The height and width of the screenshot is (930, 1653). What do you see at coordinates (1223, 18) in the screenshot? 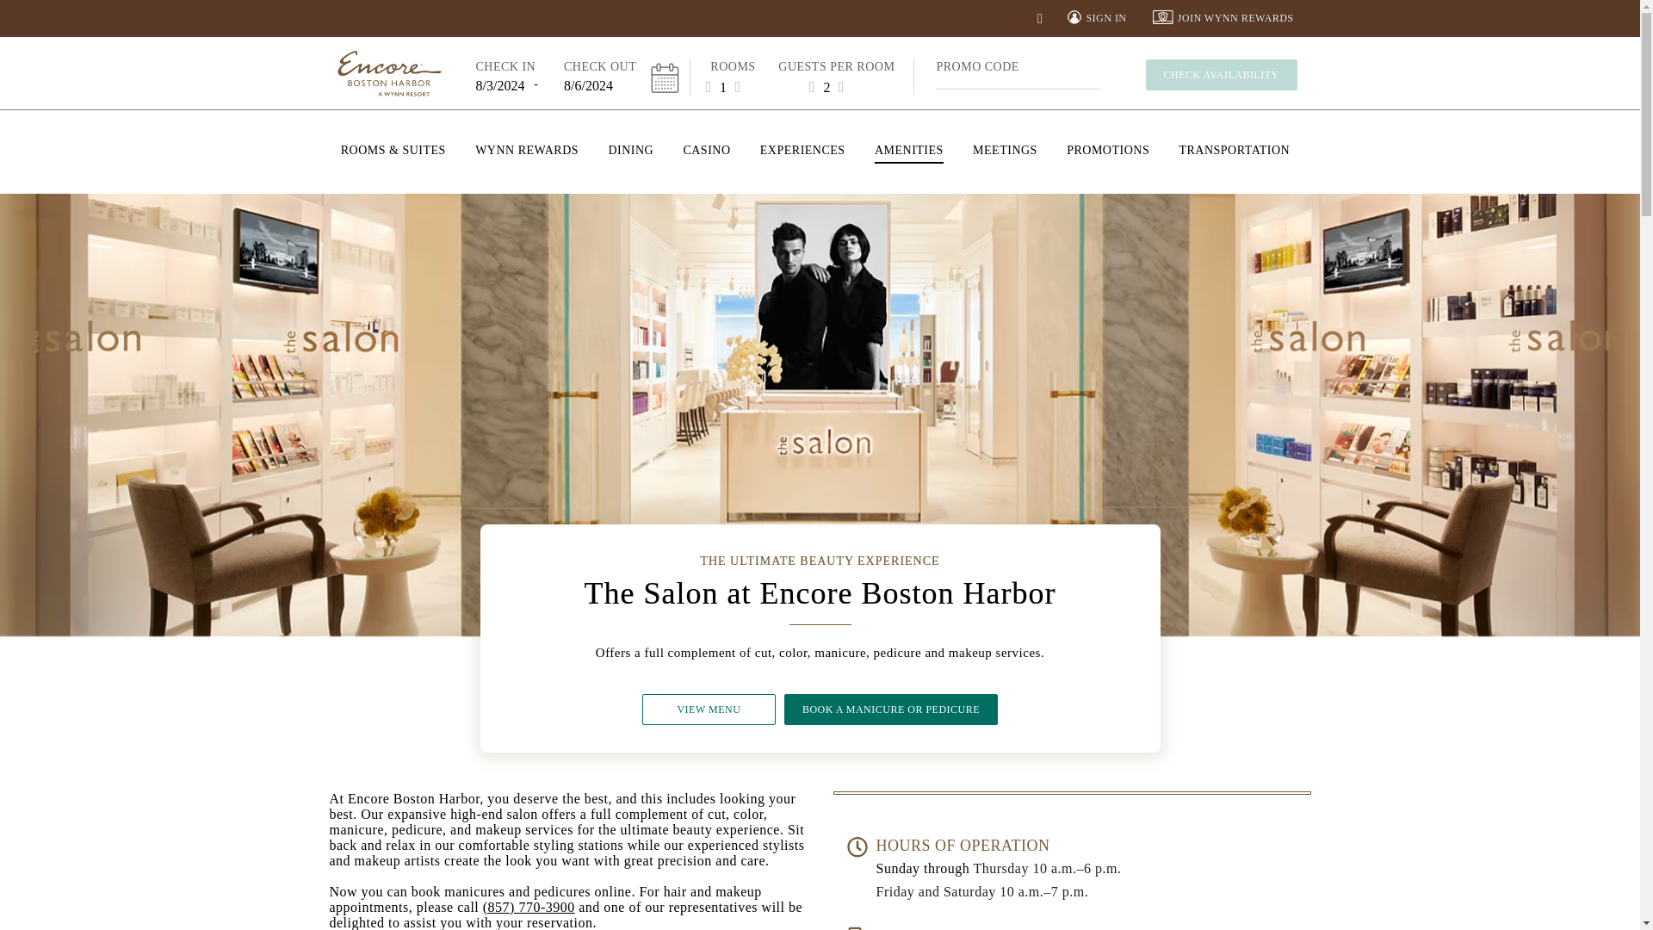
I see `JOIN WYNN REWARDS` at bounding box center [1223, 18].